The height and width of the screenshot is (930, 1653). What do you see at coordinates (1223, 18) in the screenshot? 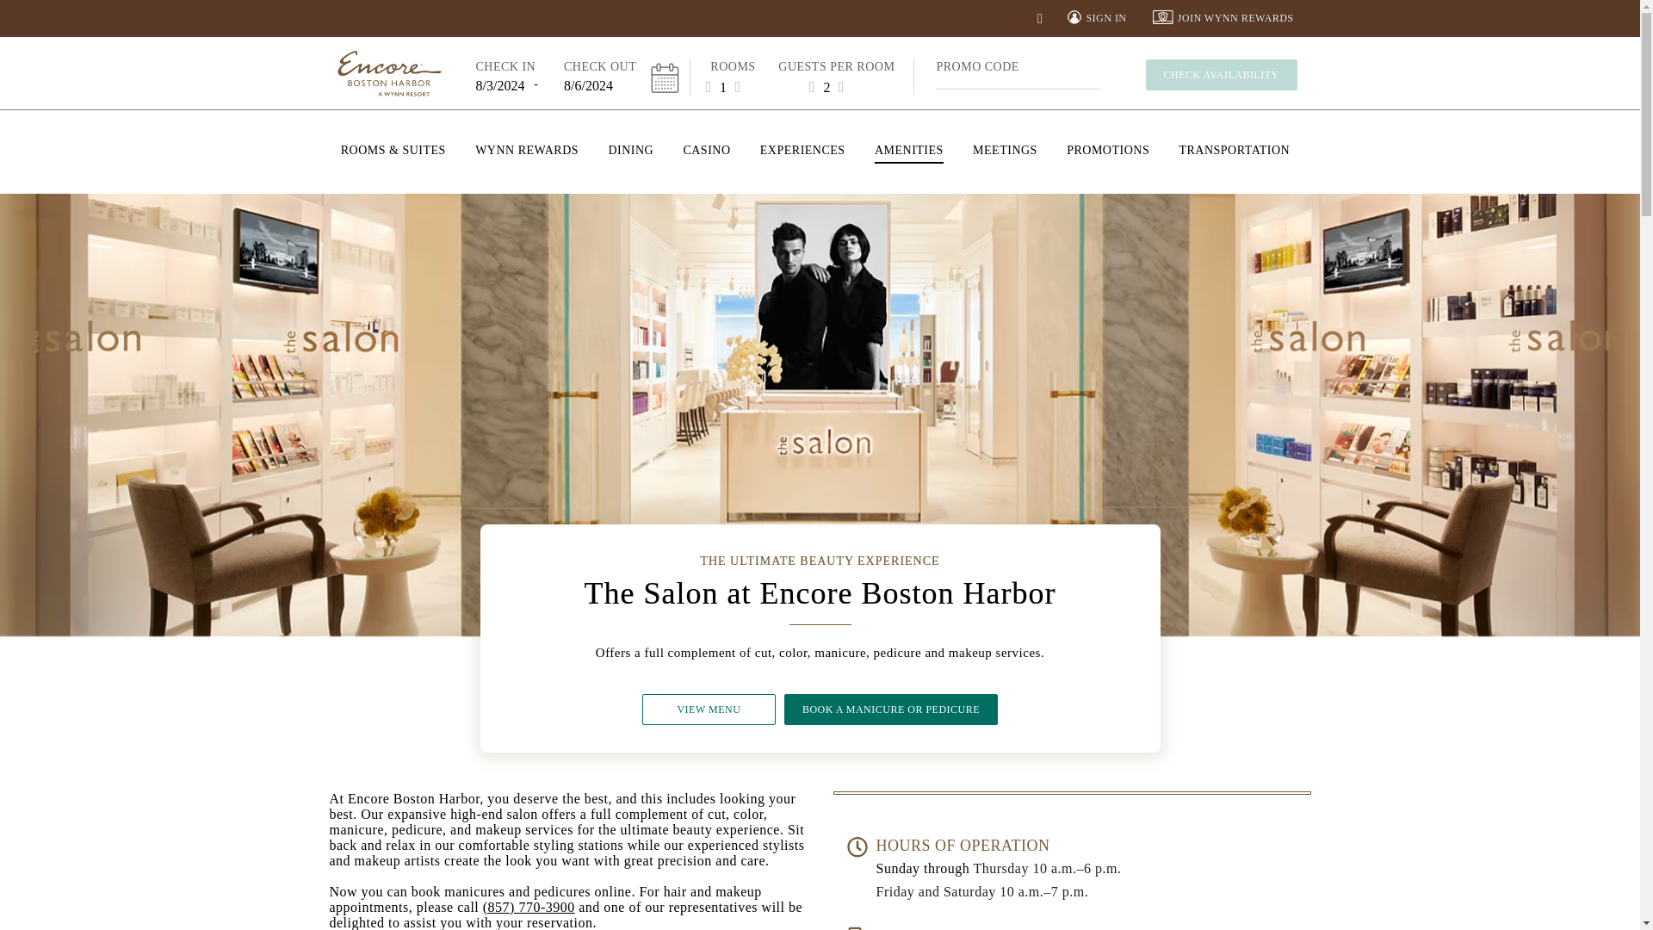
I see `JOIN WYNN REWARDS` at bounding box center [1223, 18].